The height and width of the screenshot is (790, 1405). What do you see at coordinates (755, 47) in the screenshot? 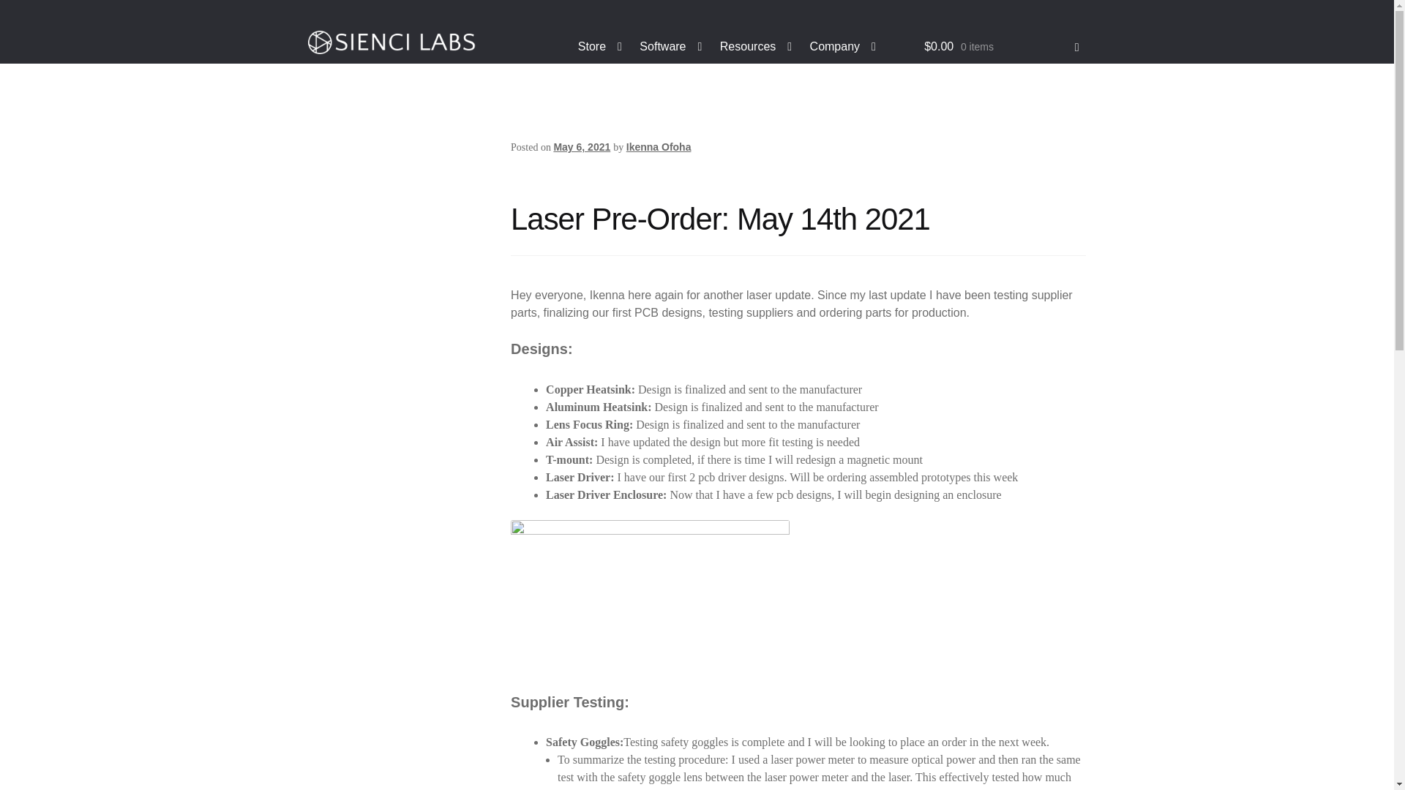
I see `Resources` at bounding box center [755, 47].